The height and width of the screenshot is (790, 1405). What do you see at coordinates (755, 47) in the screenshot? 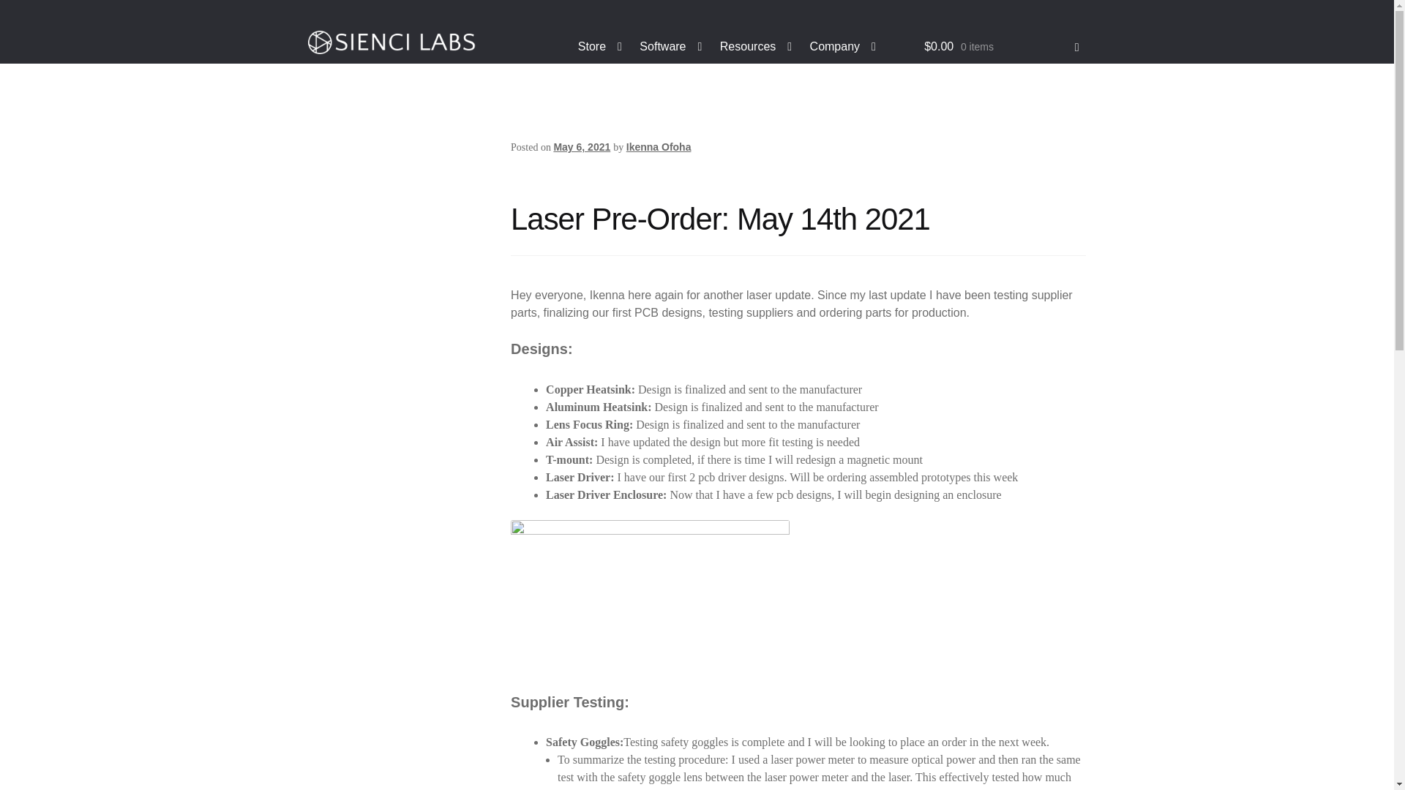
I see `Resources` at bounding box center [755, 47].